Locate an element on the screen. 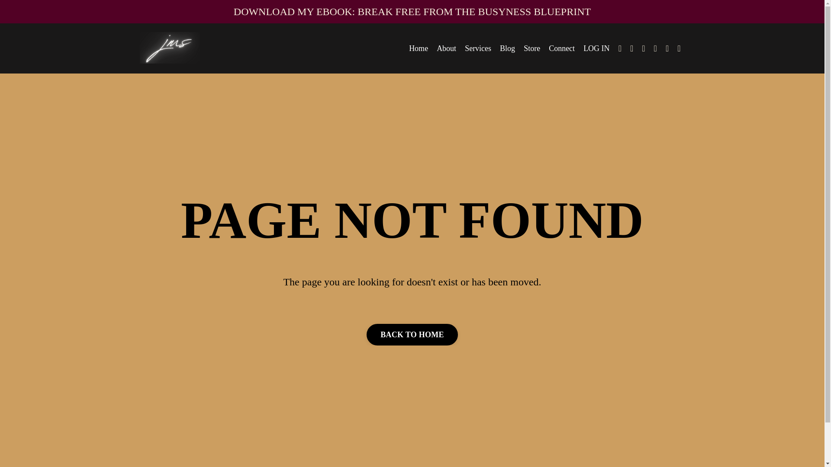 The height and width of the screenshot is (467, 831). LOG IN is located at coordinates (596, 48).